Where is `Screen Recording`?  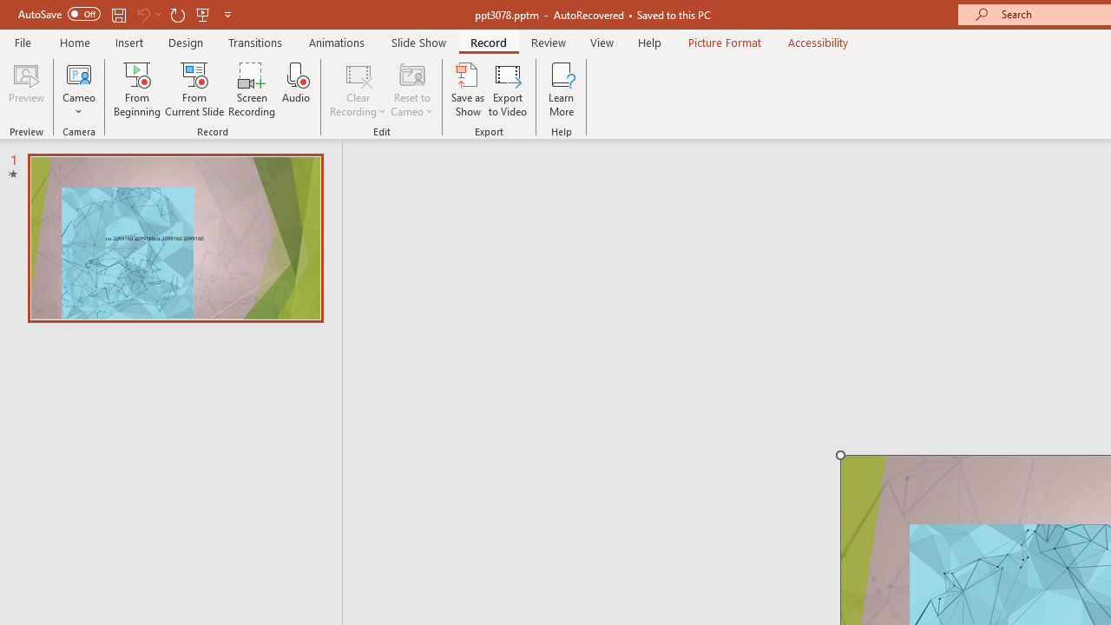 Screen Recording is located at coordinates (252, 89).